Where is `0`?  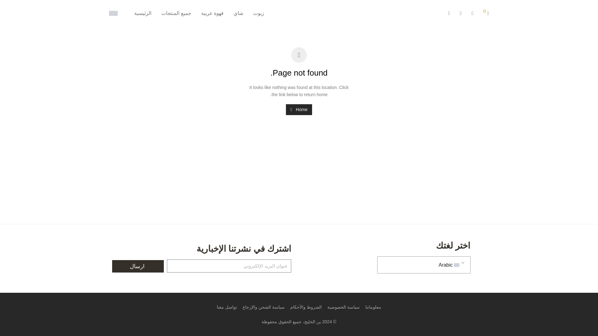 0 is located at coordinates (486, 13).